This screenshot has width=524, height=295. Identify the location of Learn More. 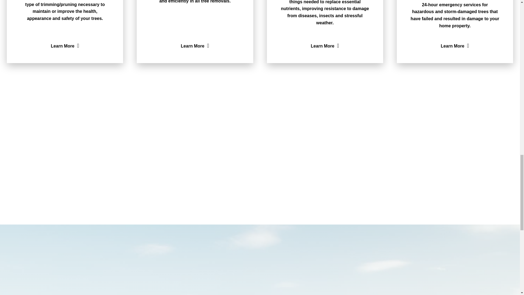
(195, 46).